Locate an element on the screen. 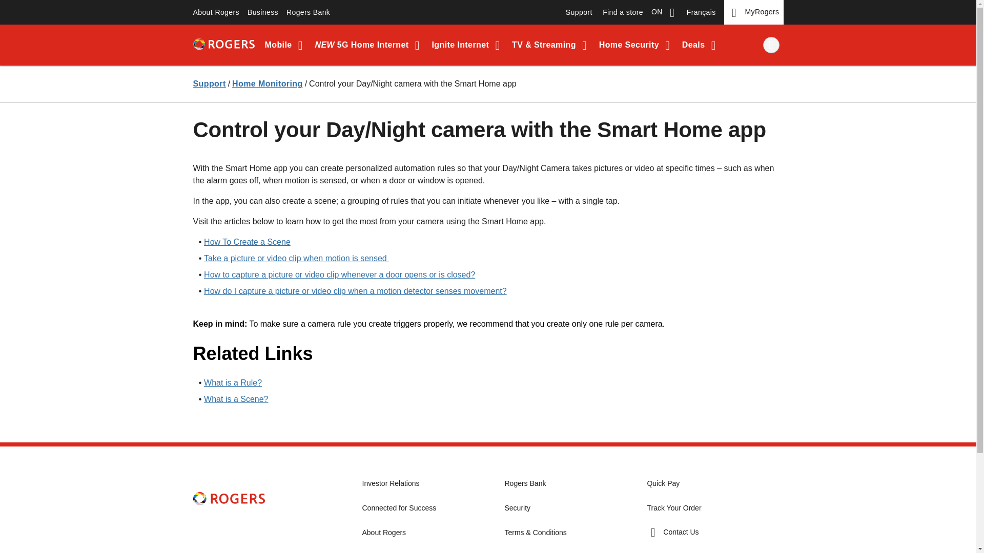 Image resolution: width=984 pixels, height=553 pixels. NEW 5G Home Internet is located at coordinates (369, 45).